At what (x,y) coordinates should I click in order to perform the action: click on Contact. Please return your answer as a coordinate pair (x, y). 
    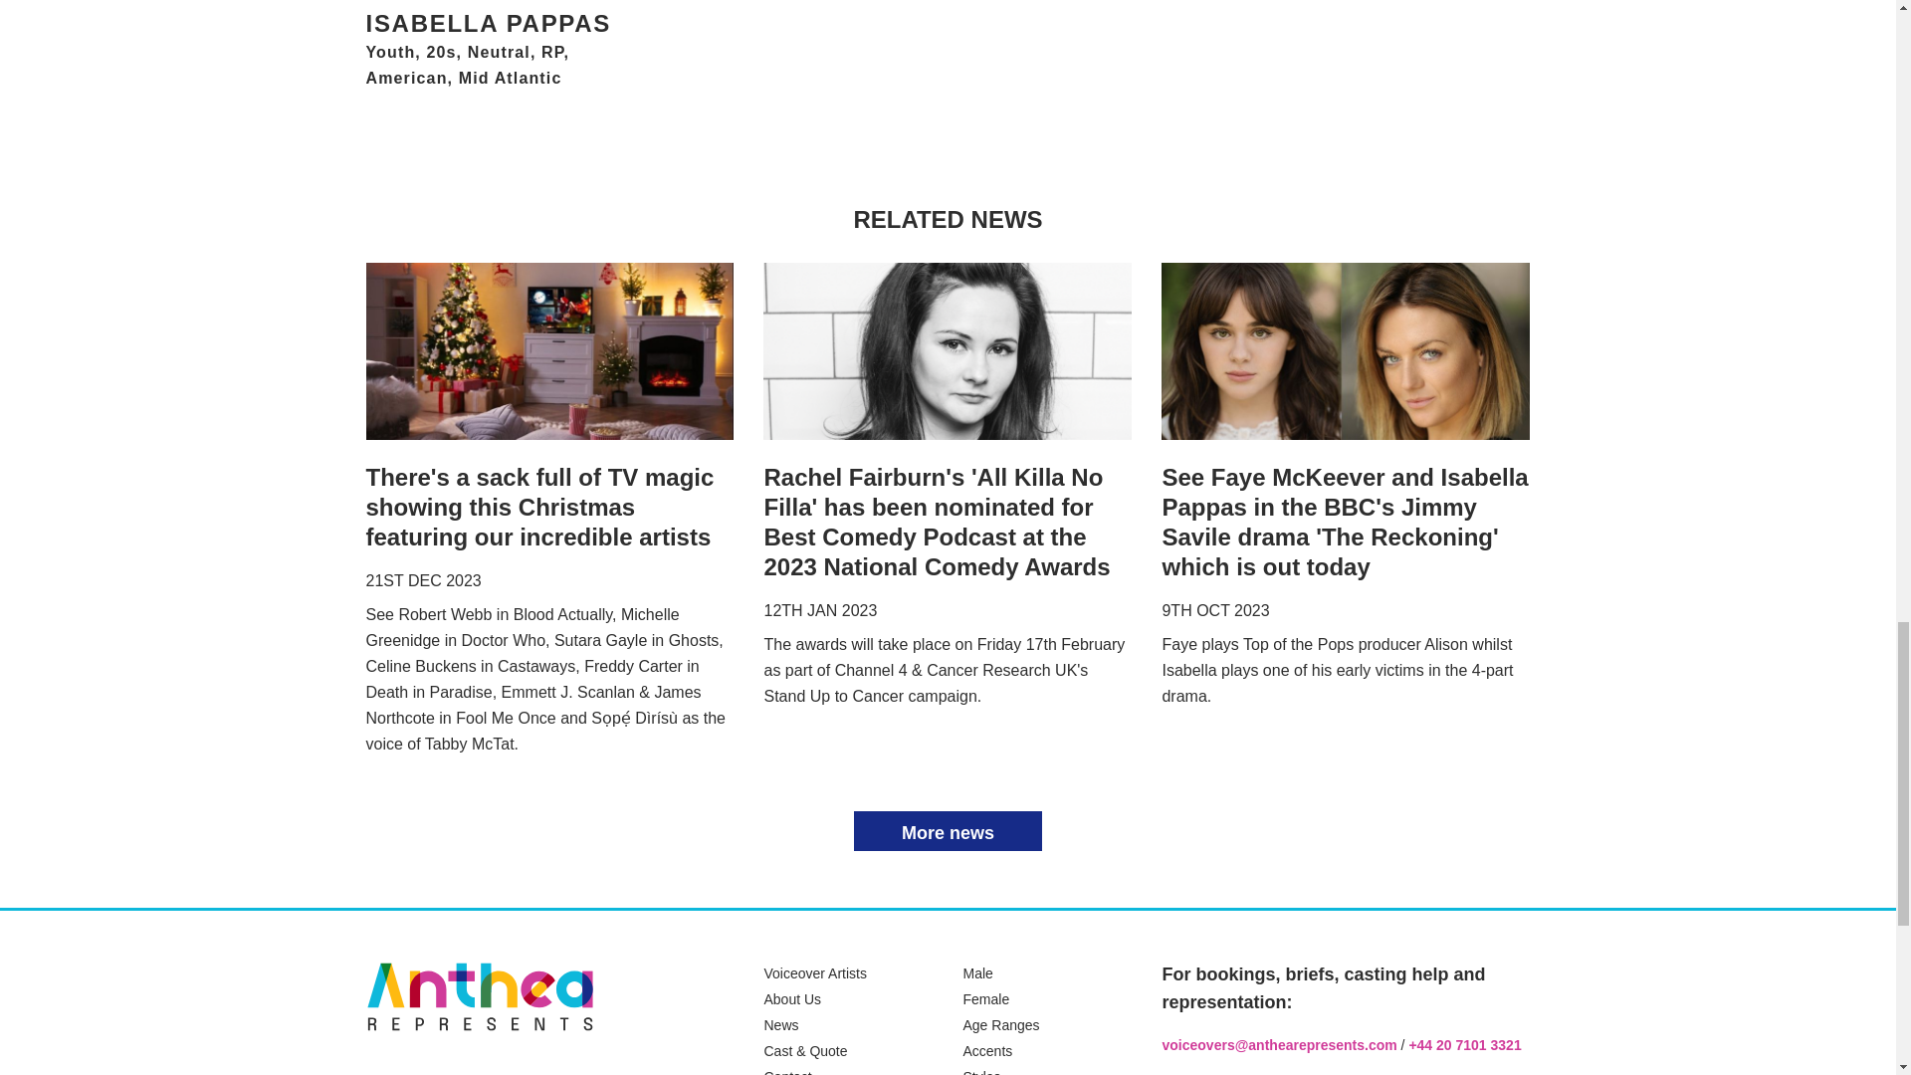
    Looking at the image, I should click on (786, 1071).